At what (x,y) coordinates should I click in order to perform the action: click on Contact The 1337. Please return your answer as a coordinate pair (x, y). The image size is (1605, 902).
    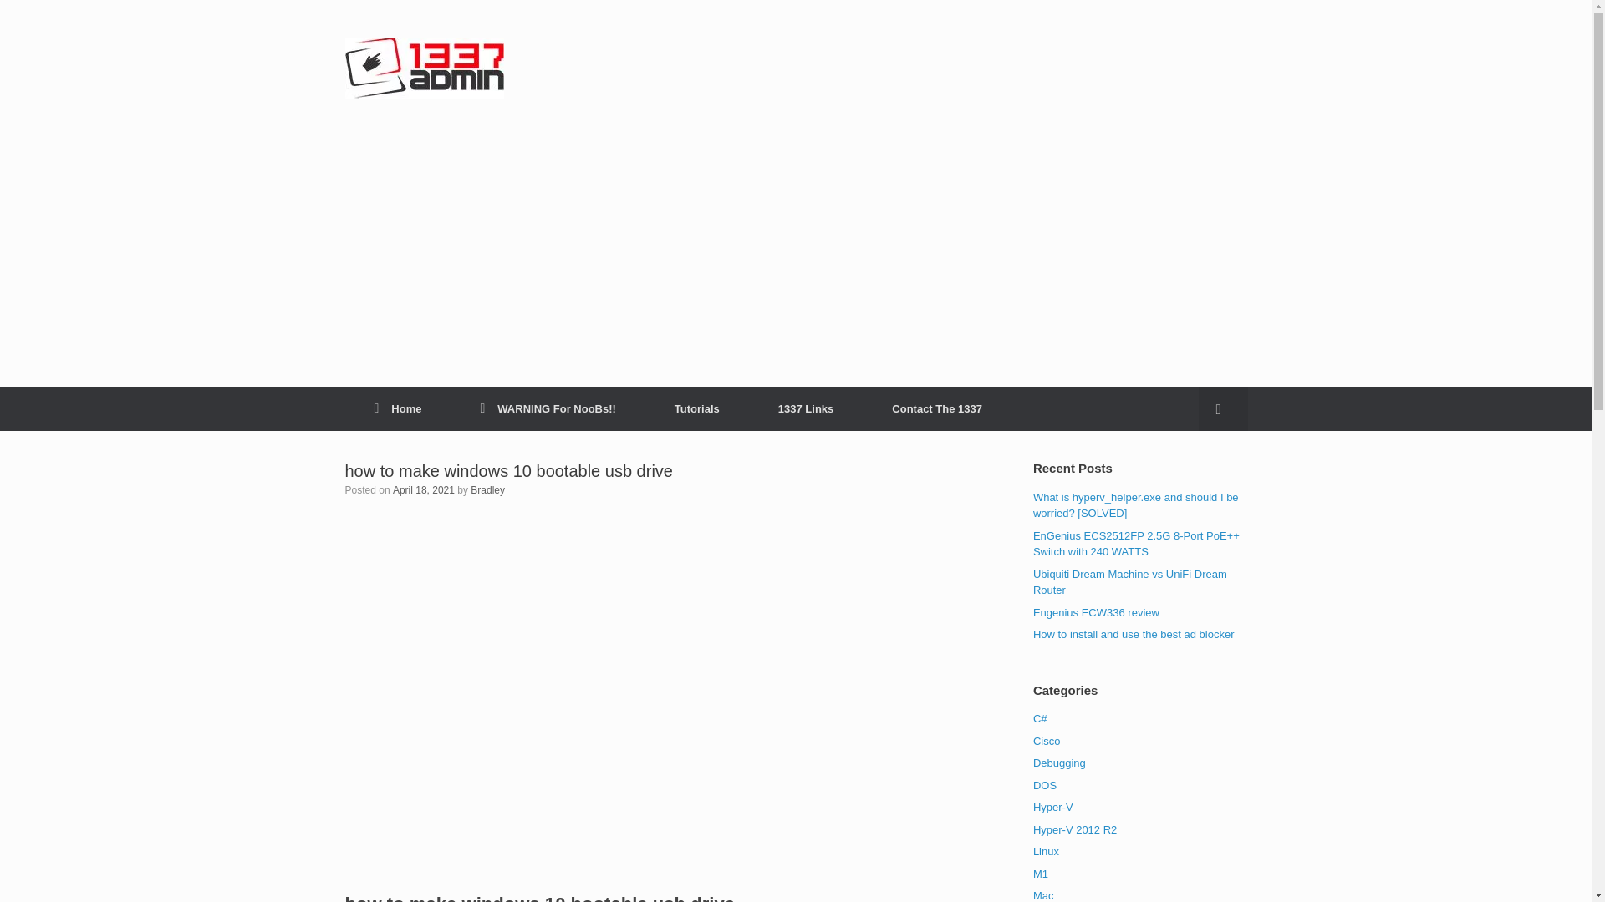
    Looking at the image, I should click on (936, 409).